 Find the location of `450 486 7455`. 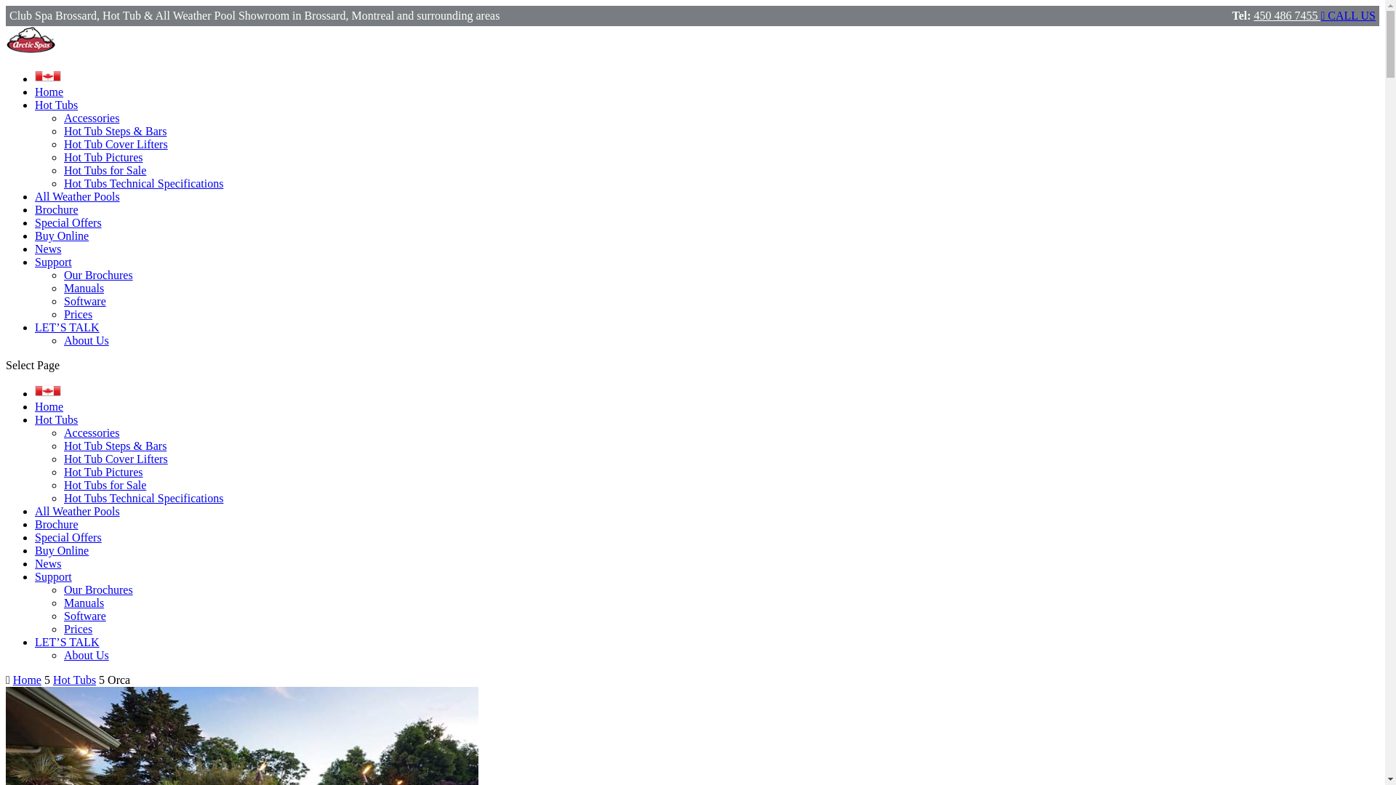

450 486 7455 is located at coordinates (1288, 16).